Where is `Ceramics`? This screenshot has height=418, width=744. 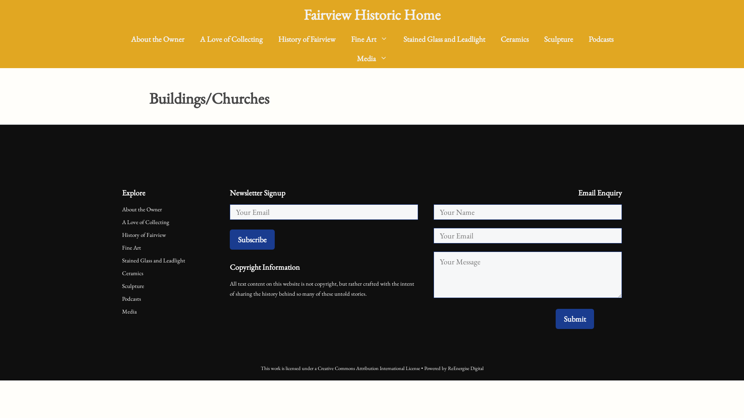 Ceramics is located at coordinates (515, 39).